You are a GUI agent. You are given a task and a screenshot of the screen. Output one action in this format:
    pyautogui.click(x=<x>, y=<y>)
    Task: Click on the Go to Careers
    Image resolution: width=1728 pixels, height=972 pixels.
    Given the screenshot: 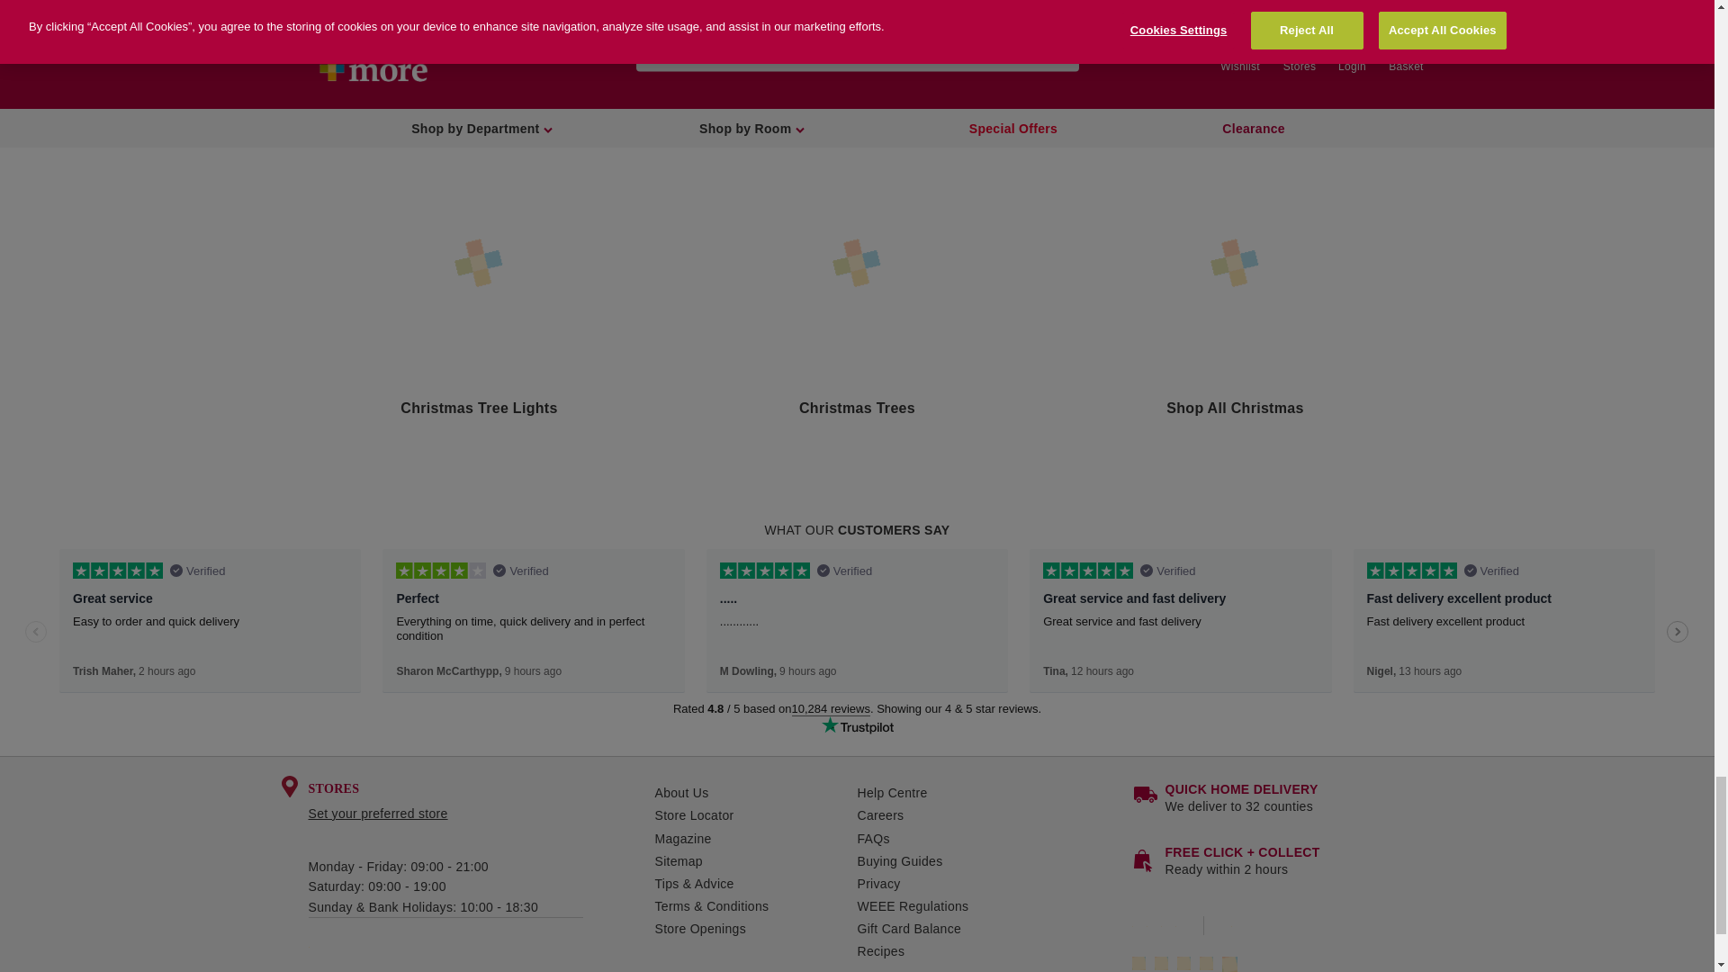 What is the action you would take?
    pyautogui.click(x=994, y=815)
    